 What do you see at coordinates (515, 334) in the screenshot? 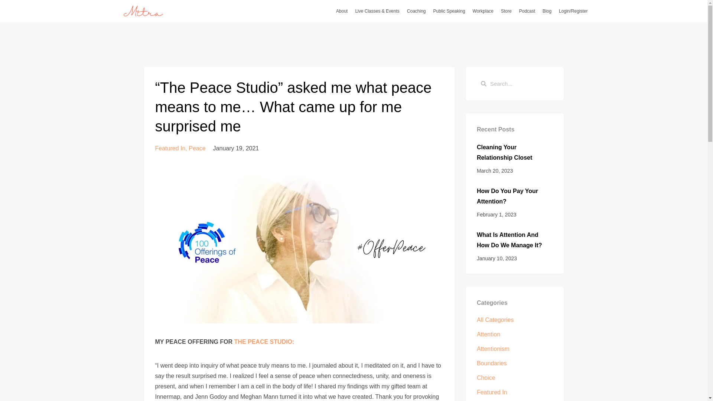
I see `Attention` at bounding box center [515, 334].